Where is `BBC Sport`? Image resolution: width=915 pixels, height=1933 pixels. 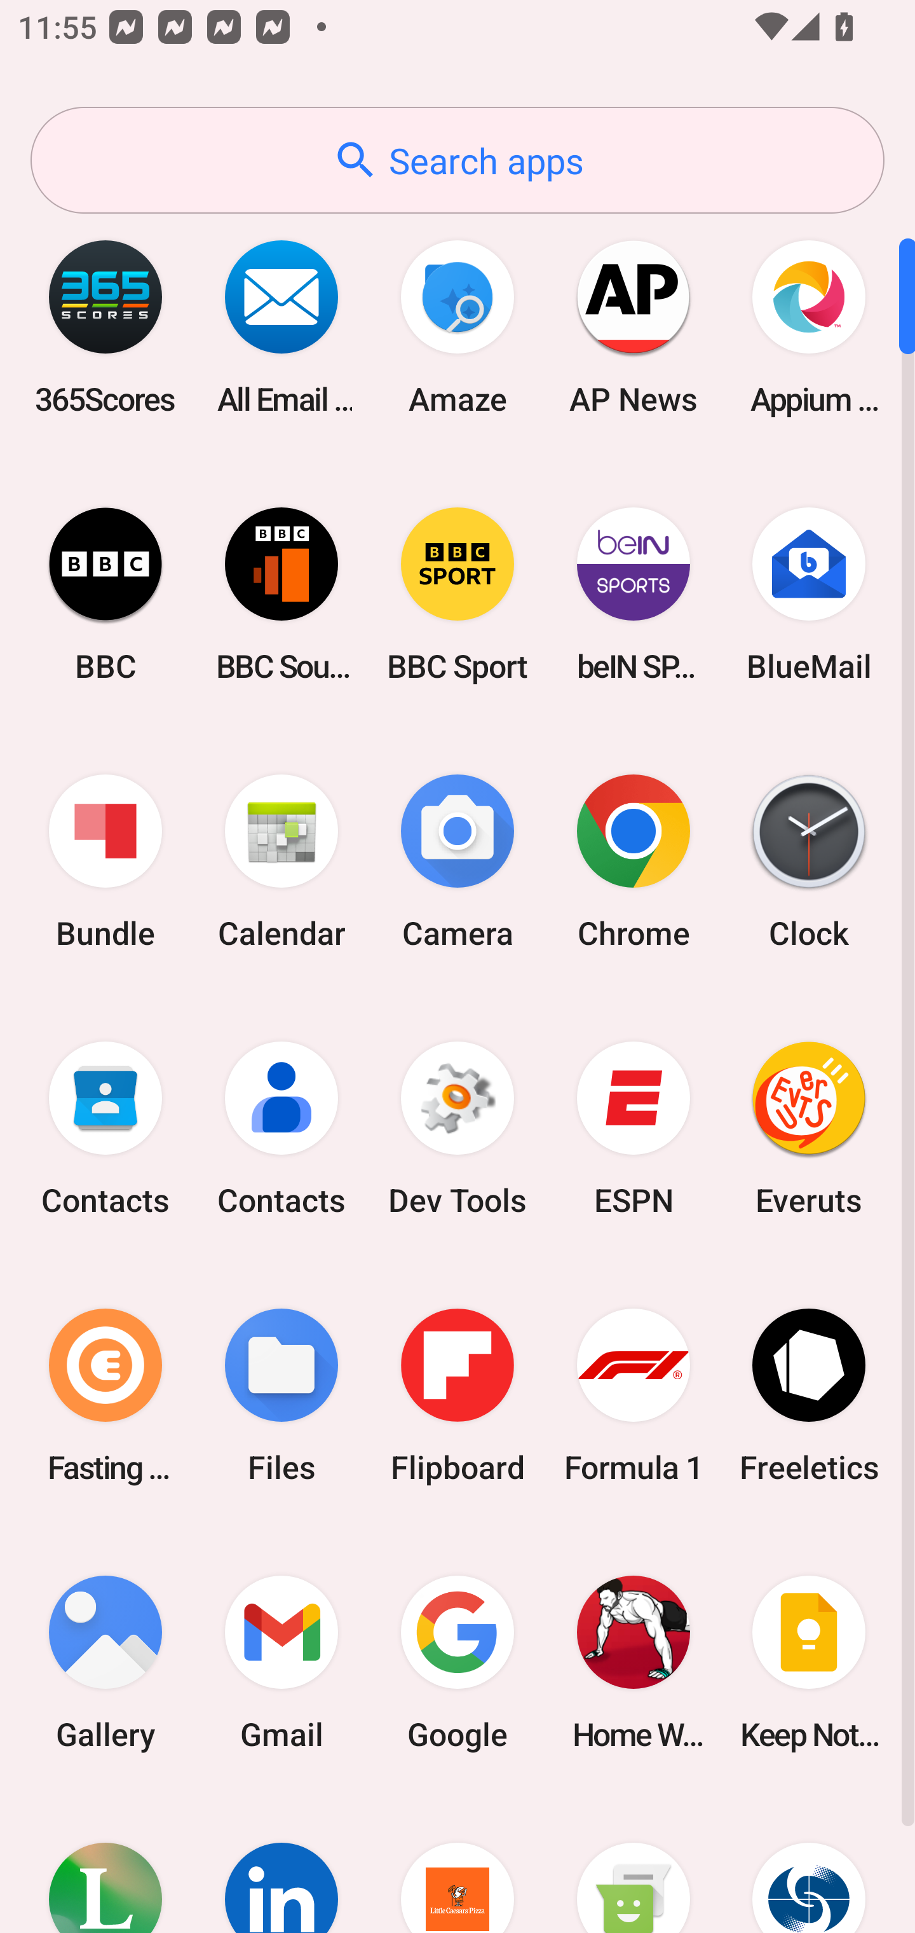 BBC Sport is located at coordinates (457, 594).